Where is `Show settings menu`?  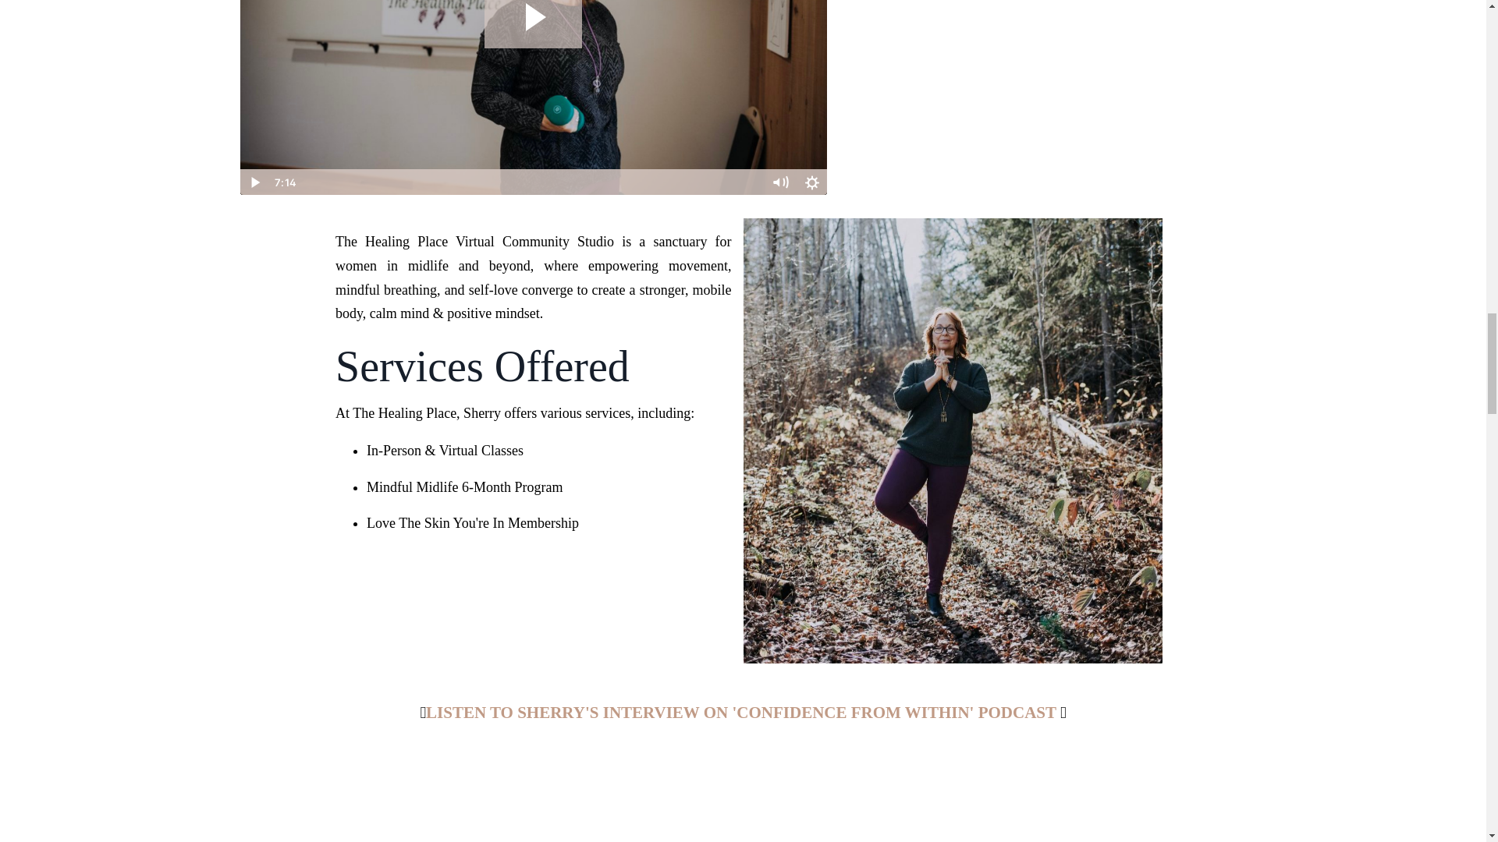 Show settings menu is located at coordinates (812, 182).